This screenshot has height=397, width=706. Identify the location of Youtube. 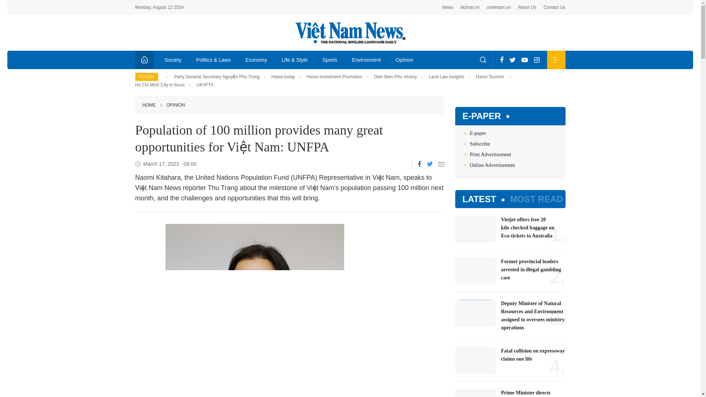
(524, 60).